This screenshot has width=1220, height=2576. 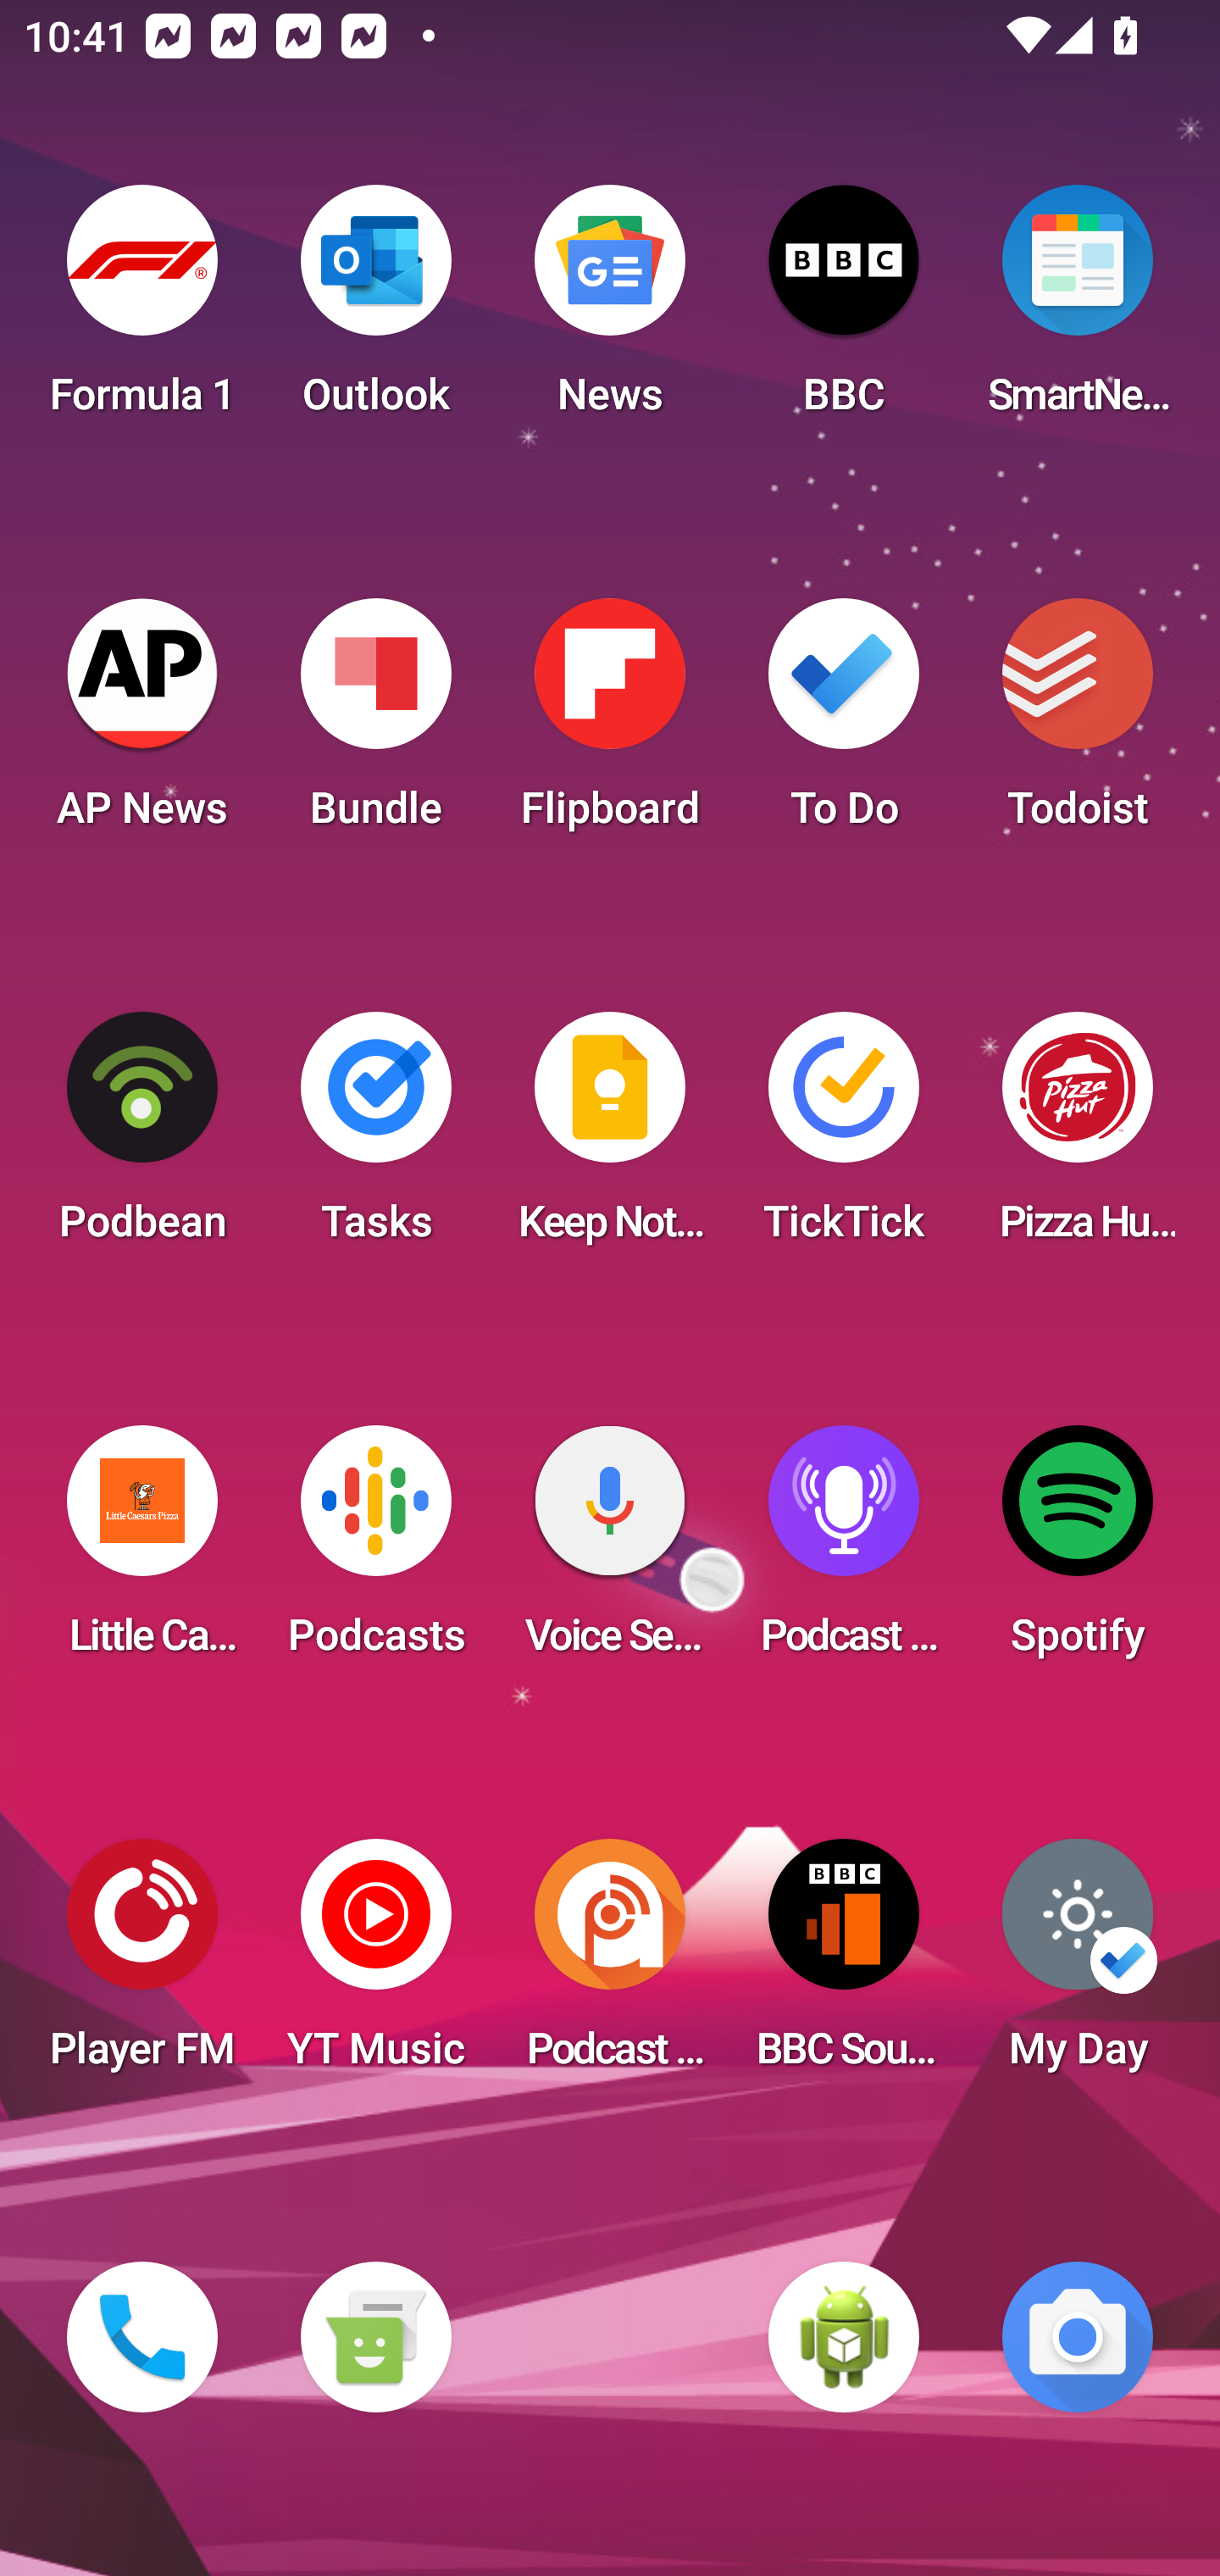 I want to click on Phone, so click(x=142, y=2337).